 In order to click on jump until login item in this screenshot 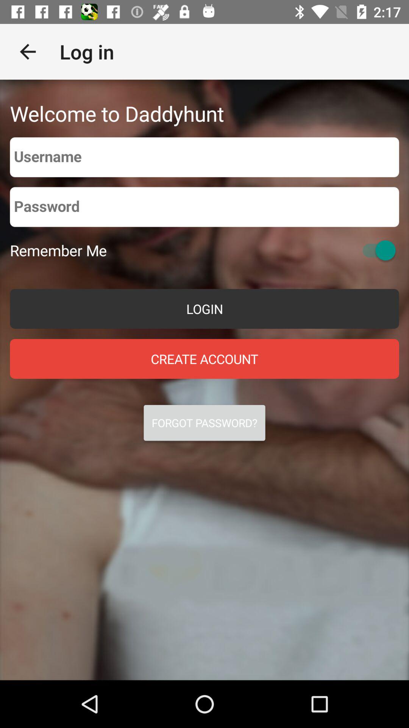, I will do `click(204, 309)`.